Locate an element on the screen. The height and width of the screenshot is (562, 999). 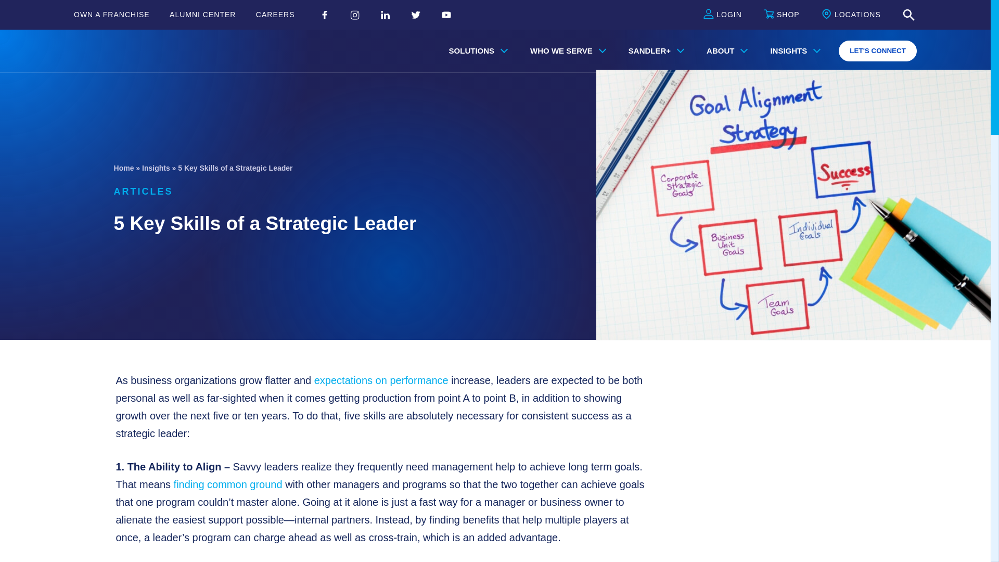
OWN A FRANCHISE is located at coordinates (112, 15).